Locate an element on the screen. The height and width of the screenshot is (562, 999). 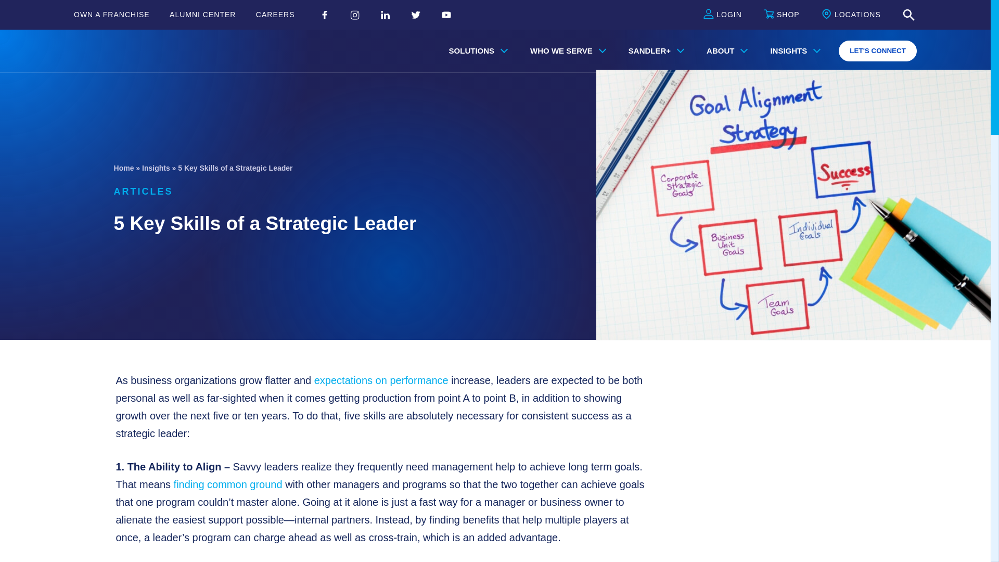
OWN A FRANCHISE is located at coordinates (112, 15).